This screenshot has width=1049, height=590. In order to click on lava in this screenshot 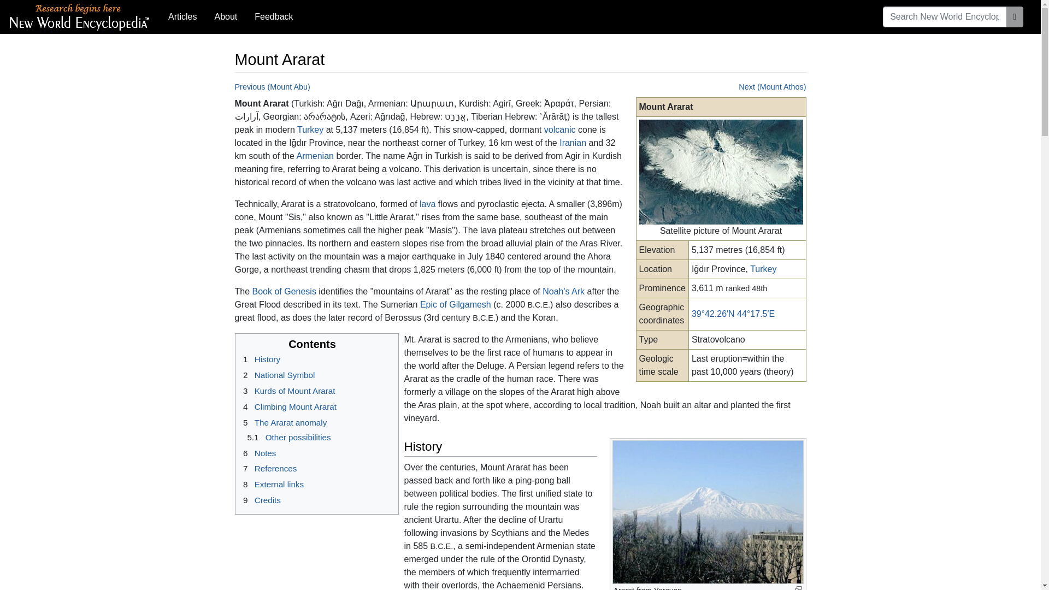, I will do `click(427, 204)`.